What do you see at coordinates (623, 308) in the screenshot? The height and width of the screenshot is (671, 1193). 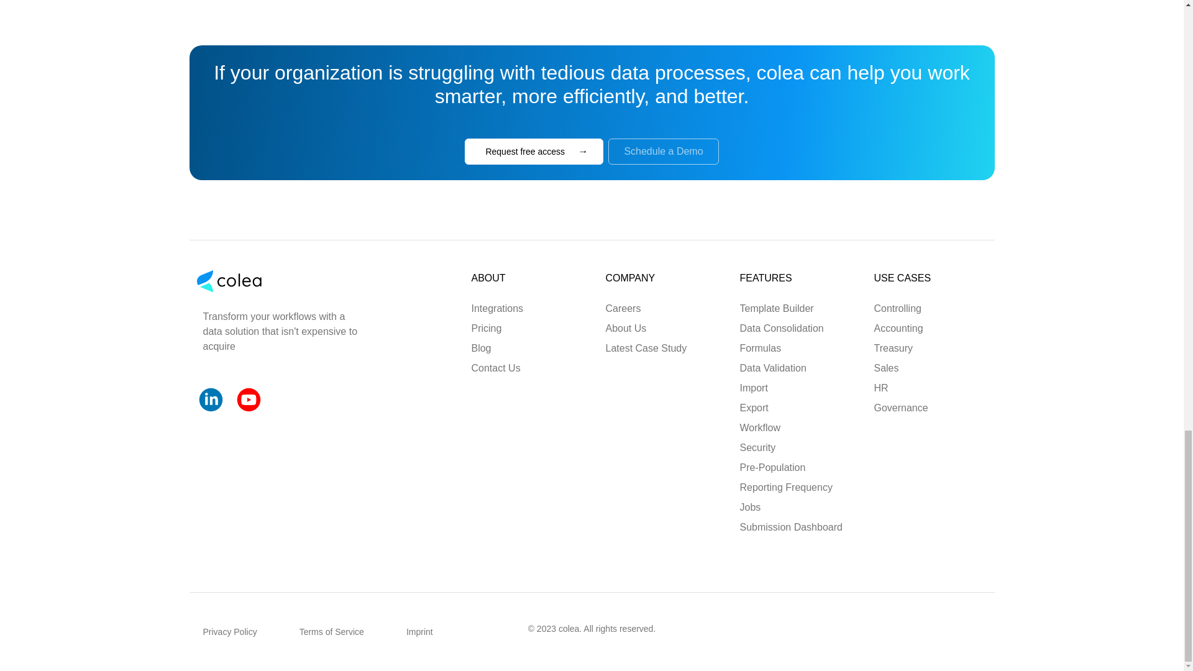 I see `Careers` at bounding box center [623, 308].